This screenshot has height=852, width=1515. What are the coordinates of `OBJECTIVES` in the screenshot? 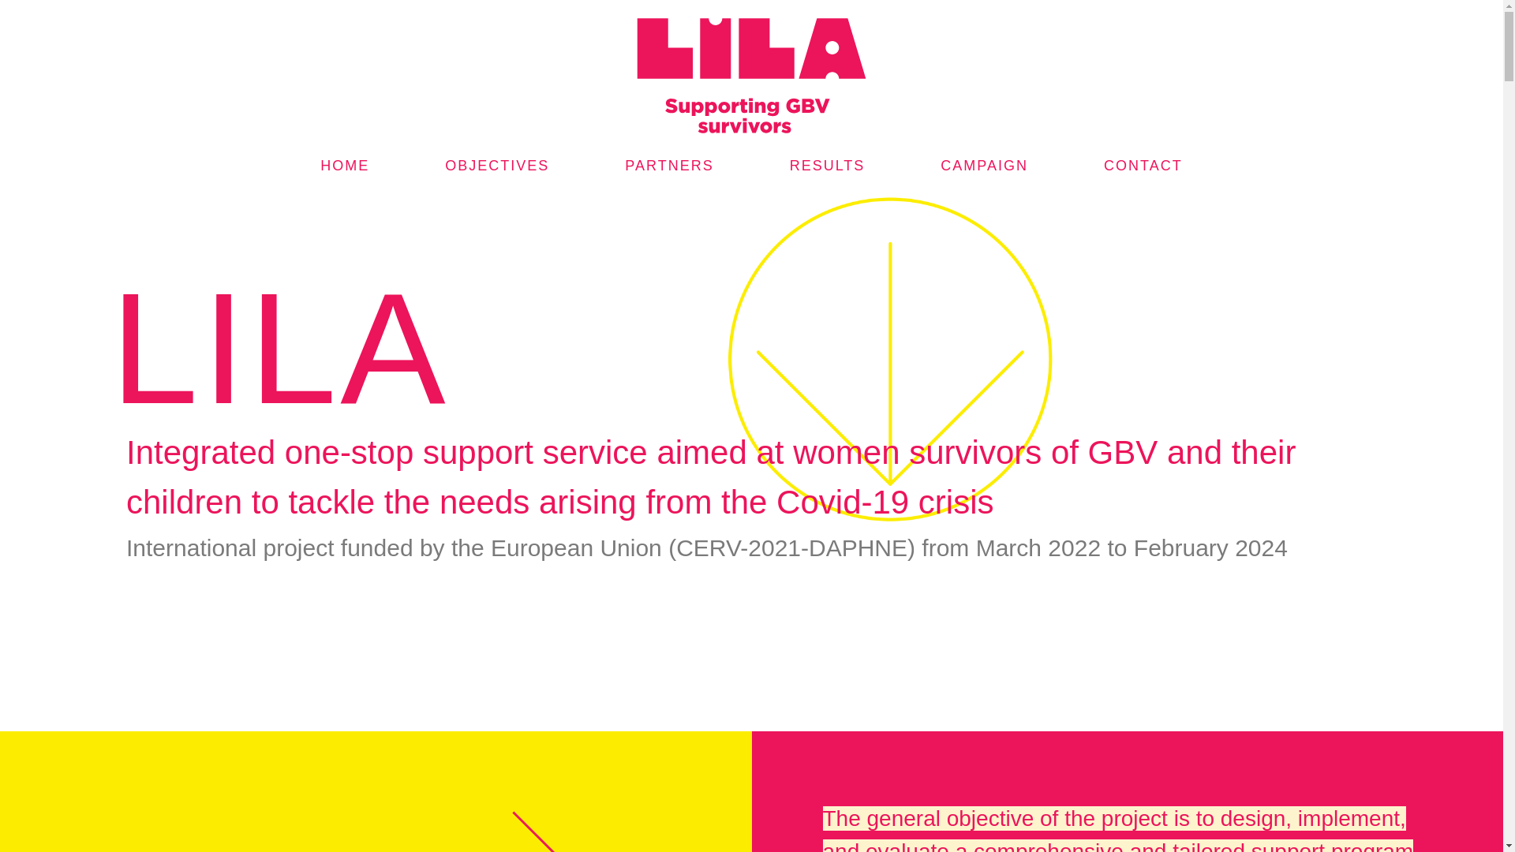 It's located at (497, 166).